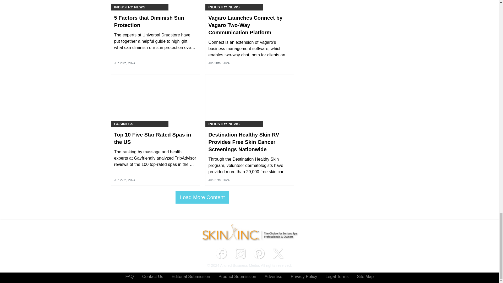 The width and height of the screenshot is (503, 283). I want to click on Facebook icon, so click(221, 253).